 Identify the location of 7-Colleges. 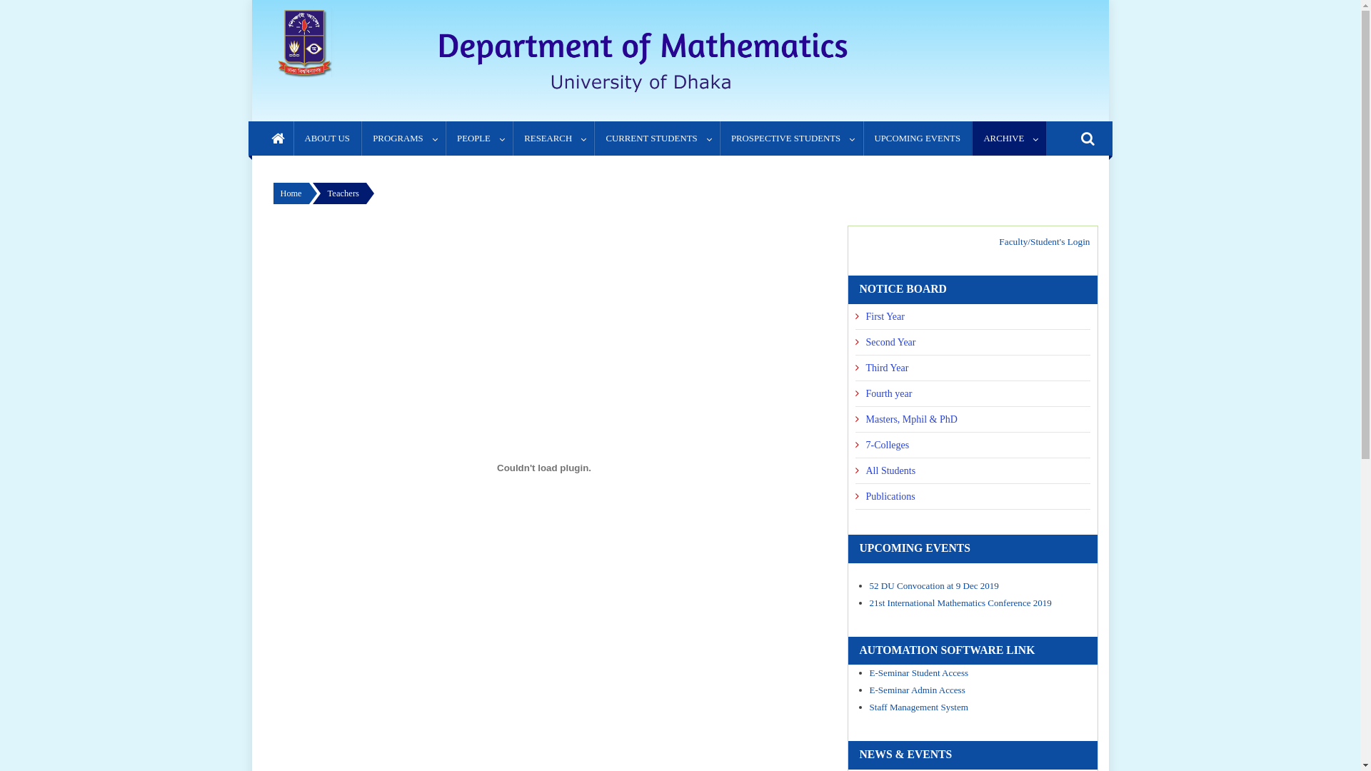
(973, 445).